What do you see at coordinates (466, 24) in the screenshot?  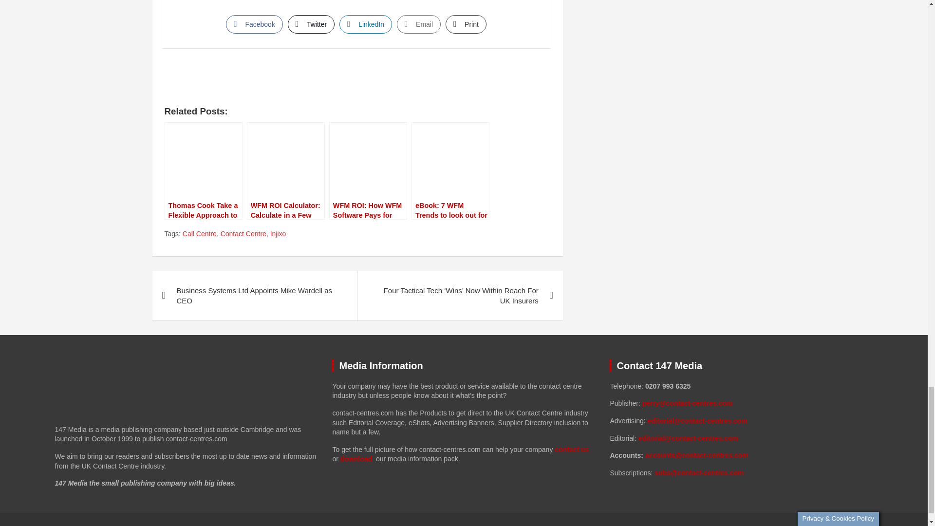 I see `Print` at bounding box center [466, 24].